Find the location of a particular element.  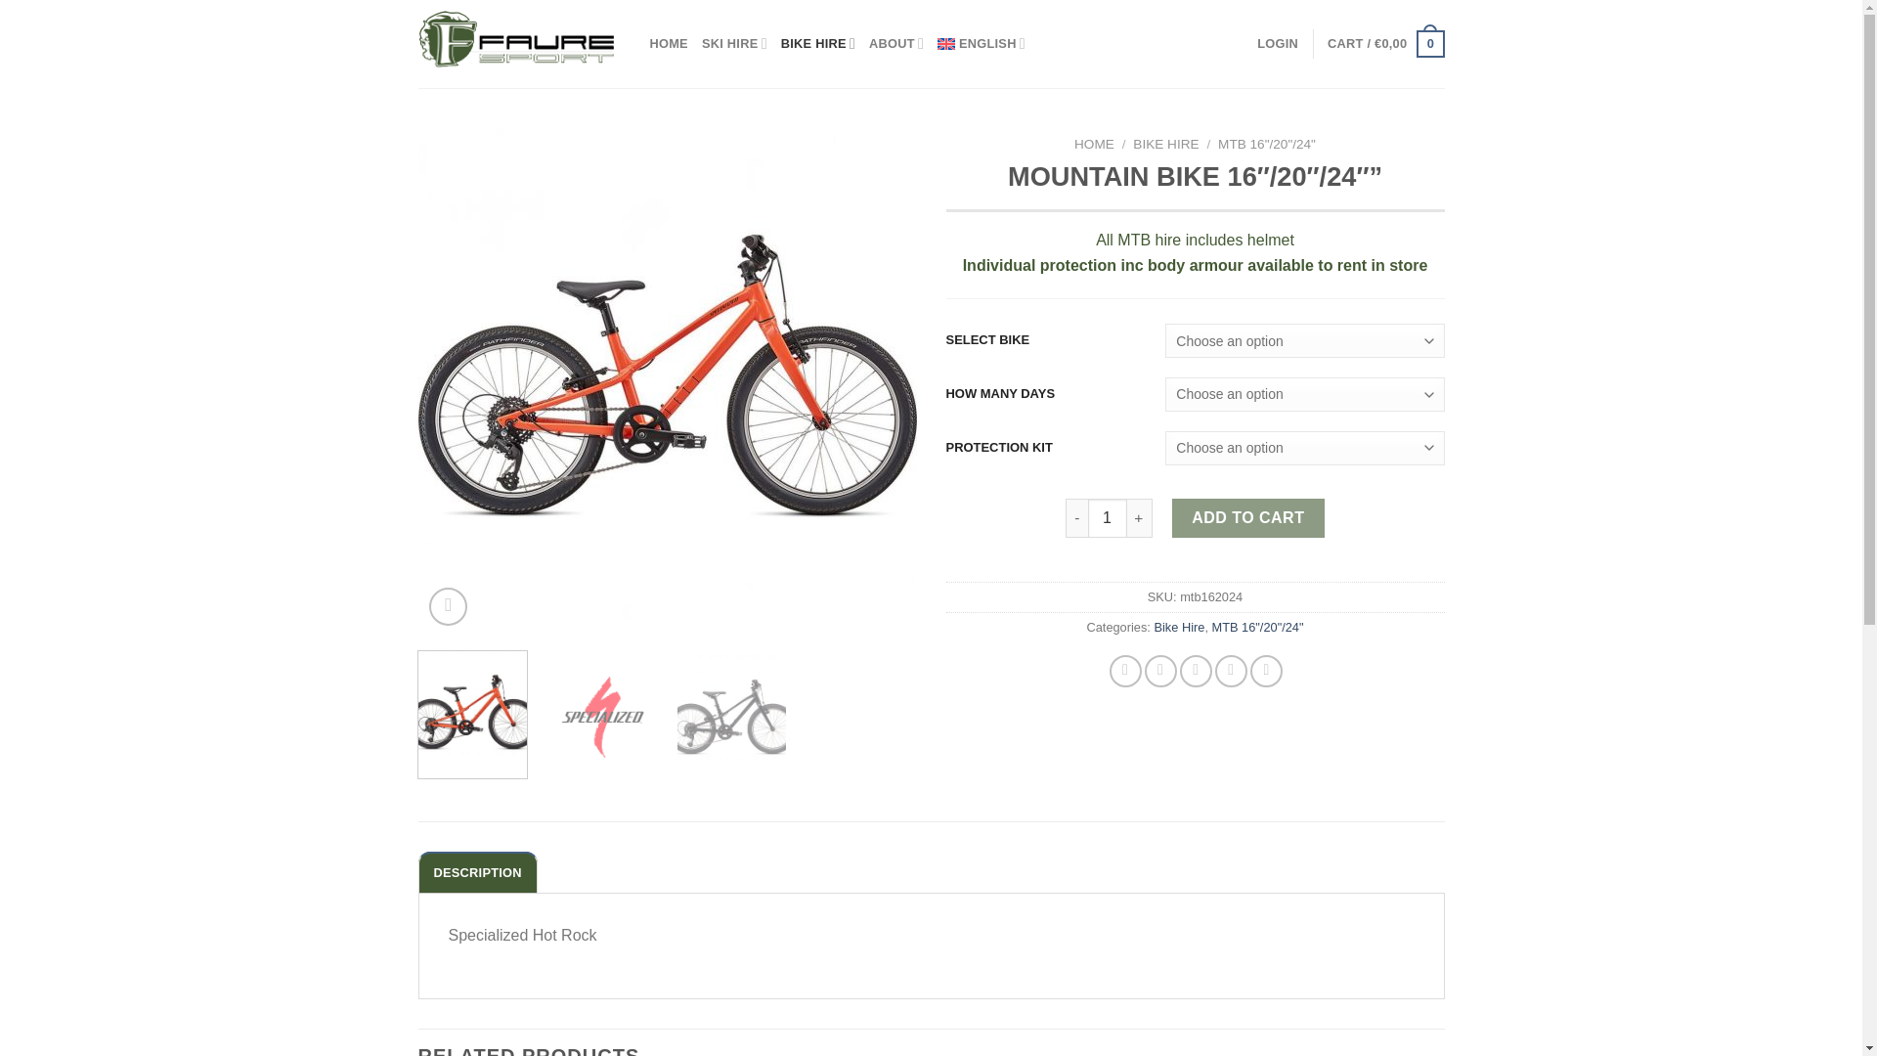

BIKE HIRE is located at coordinates (817, 43).